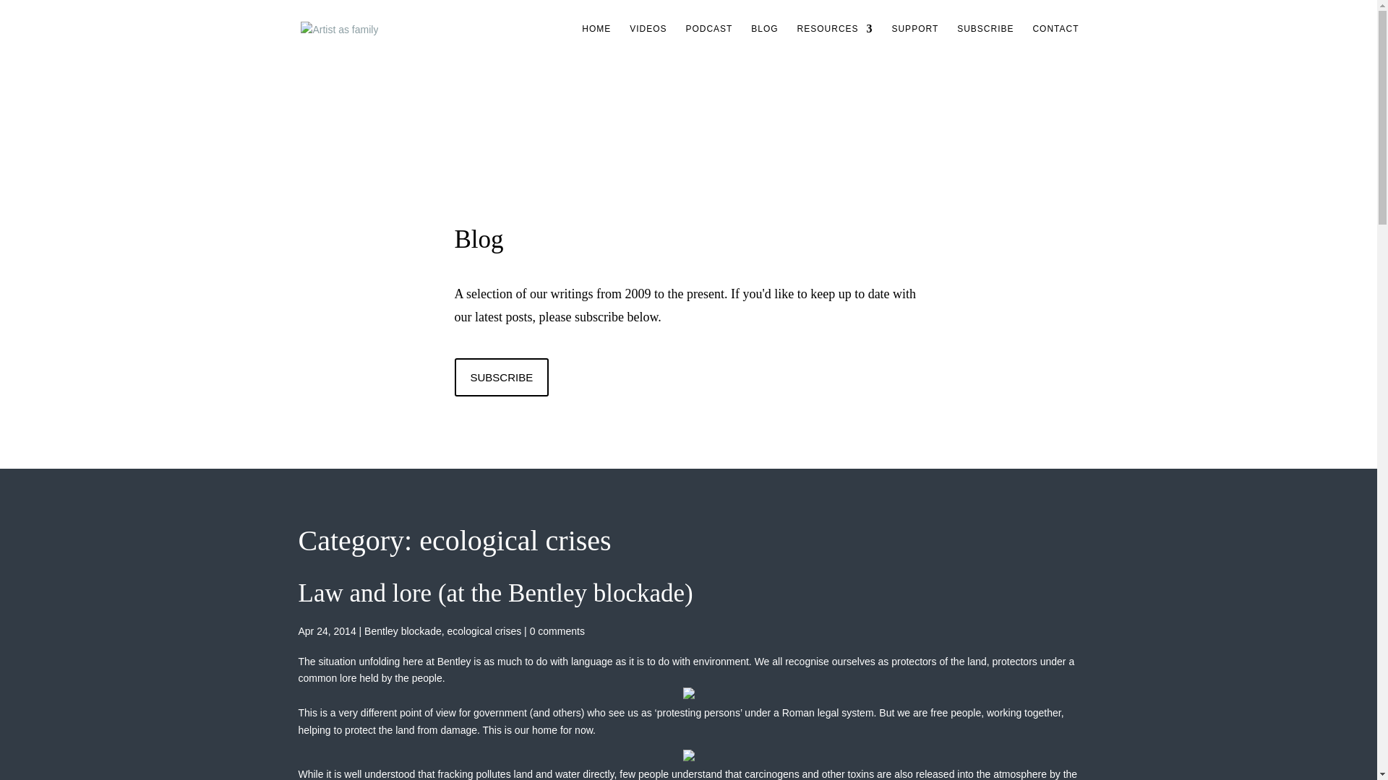  I want to click on SUBSCRIBE, so click(985, 40).